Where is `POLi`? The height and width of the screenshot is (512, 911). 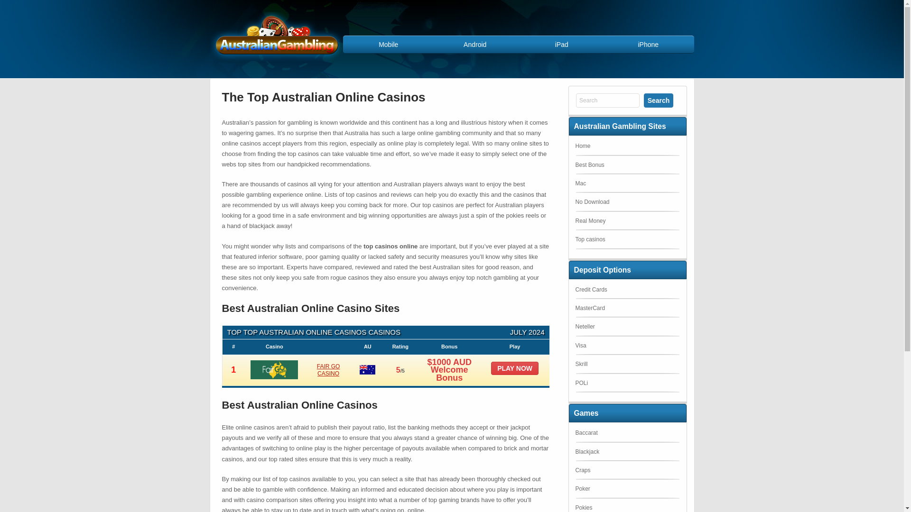
POLi is located at coordinates (581, 383).